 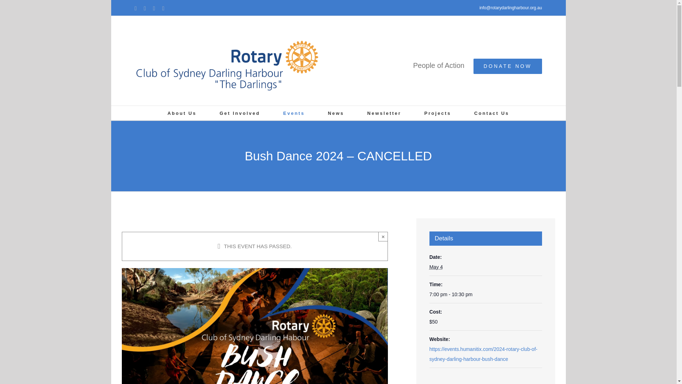 I want to click on Newsletter, so click(x=384, y=113).